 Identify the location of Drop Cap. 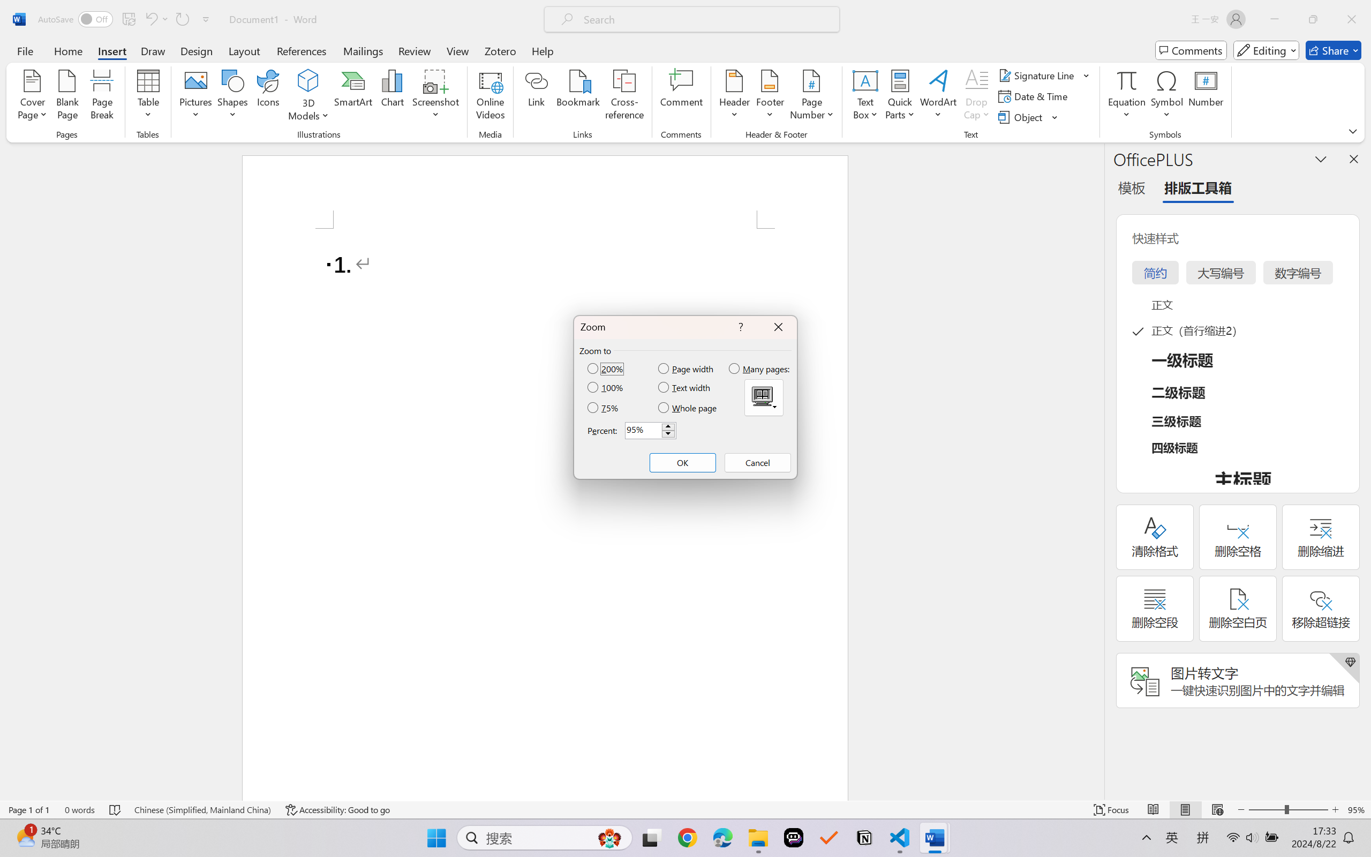
(977, 96).